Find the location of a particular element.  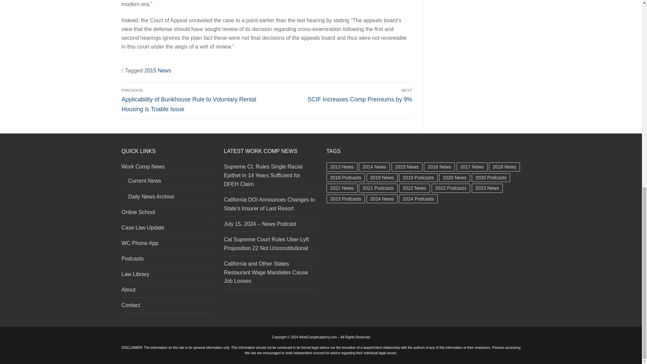

Daily News Archive is located at coordinates (167, 198).